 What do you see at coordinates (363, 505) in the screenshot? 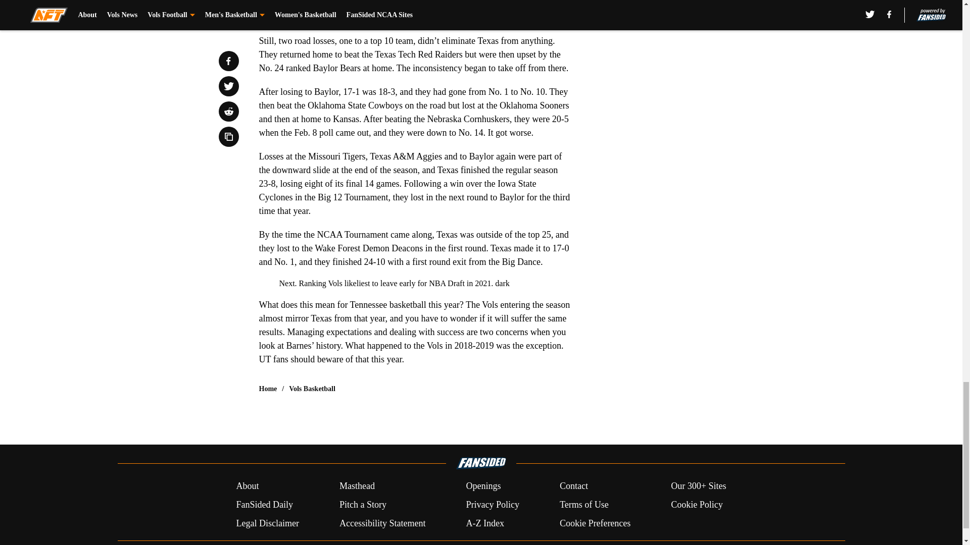
I see `Pitch a Story` at bounding box center [363, 505].